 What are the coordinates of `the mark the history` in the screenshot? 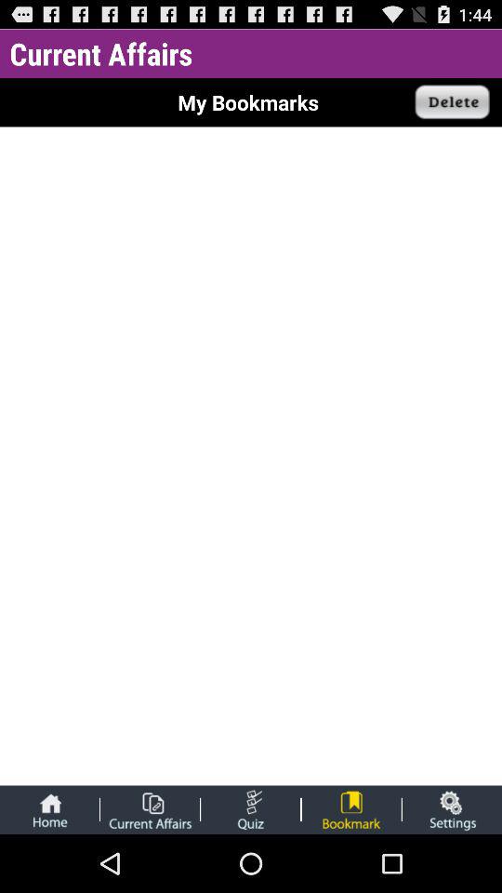 It's located at (351, 809).